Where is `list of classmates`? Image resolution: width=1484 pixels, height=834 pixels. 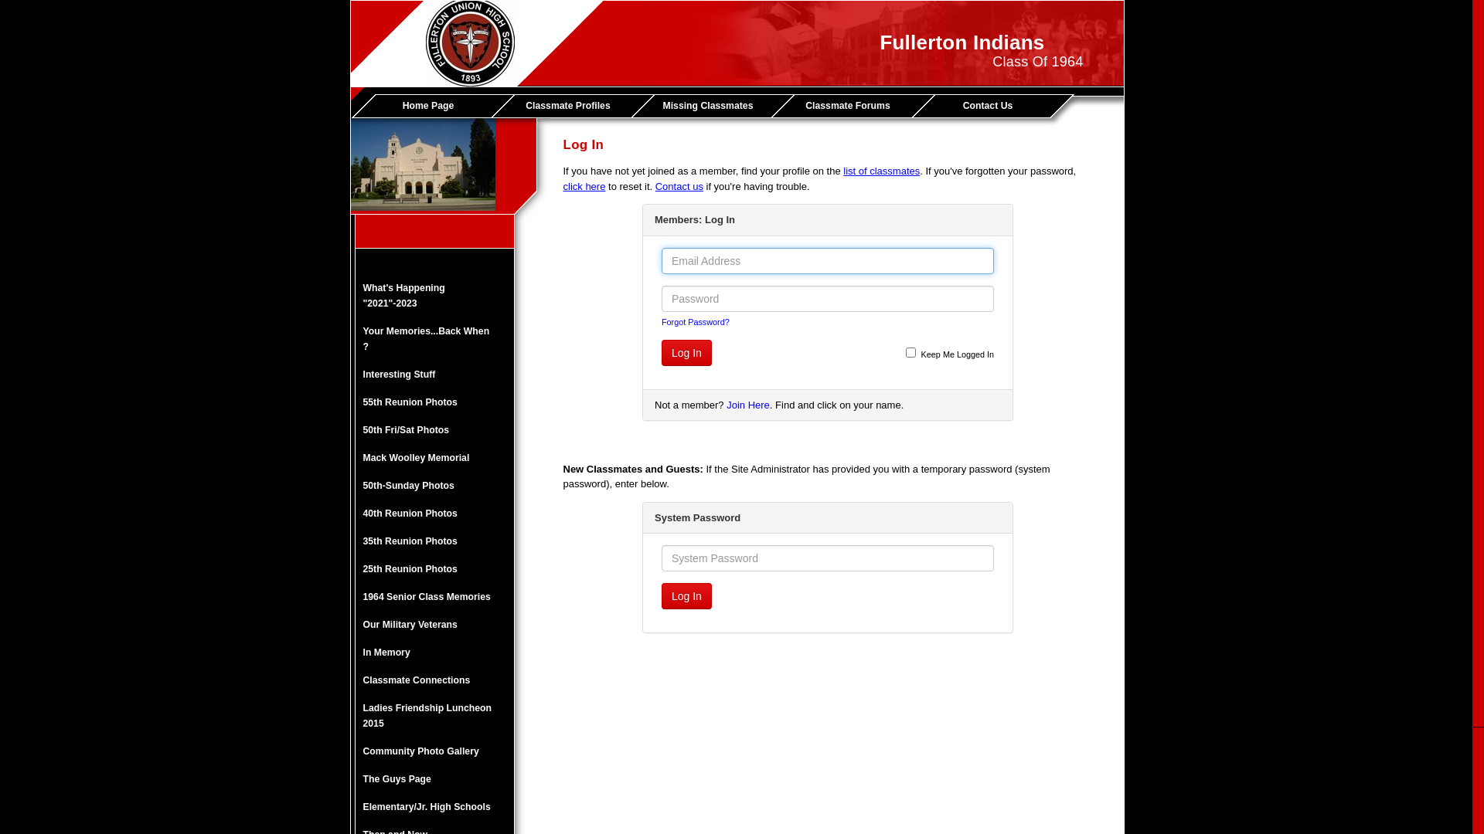 list of classmates is located at coordinates (881, 171).